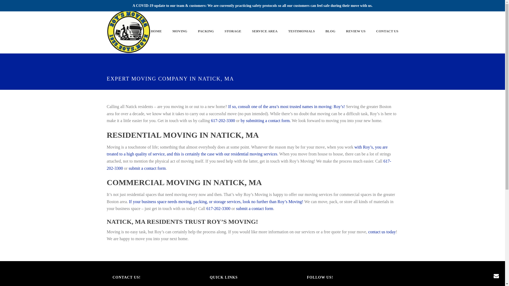 The image size is (509, 286). I want to click on SERVICE AREA, so click(265, 31).